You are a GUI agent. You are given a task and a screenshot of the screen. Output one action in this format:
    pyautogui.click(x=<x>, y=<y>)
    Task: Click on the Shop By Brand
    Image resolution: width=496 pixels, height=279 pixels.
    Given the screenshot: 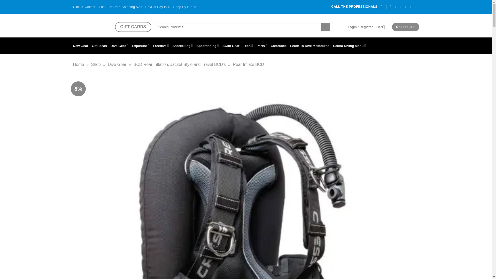 What is the action you would take?
    pyautogui.click(x=185, y=7)
    